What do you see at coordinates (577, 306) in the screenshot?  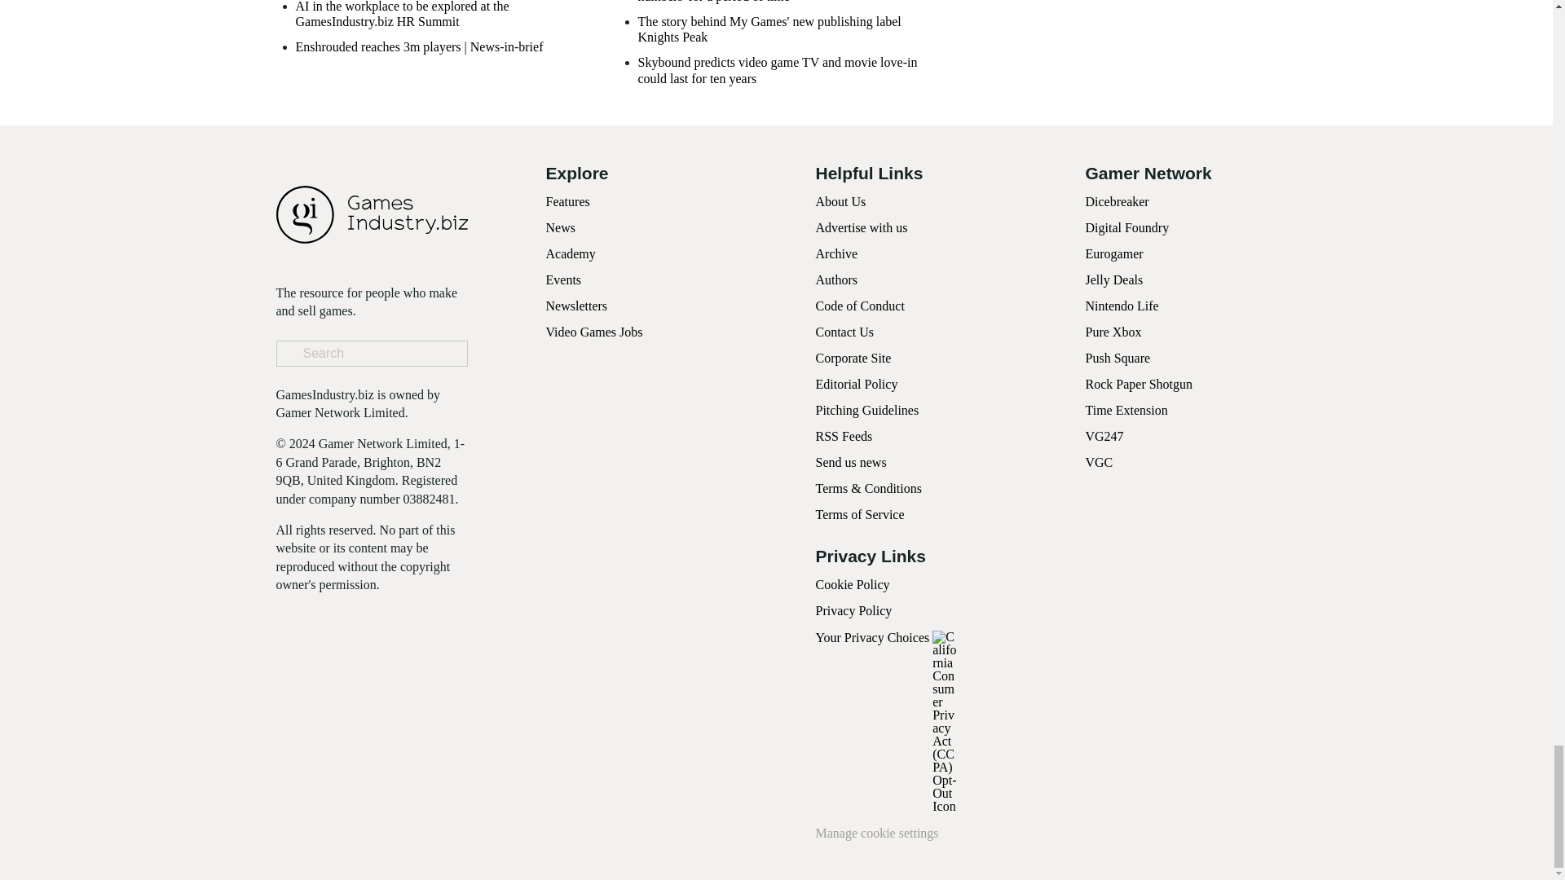 I see `Newsletters` at bounding box center [577, 306].